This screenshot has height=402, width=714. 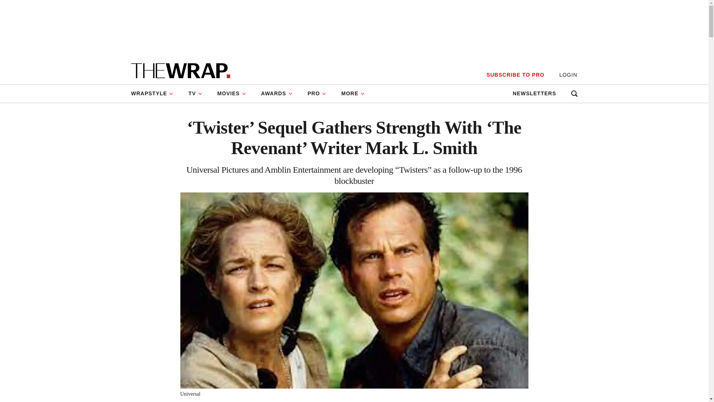 I want to click on LOGIN, so click(x=568, y=75).